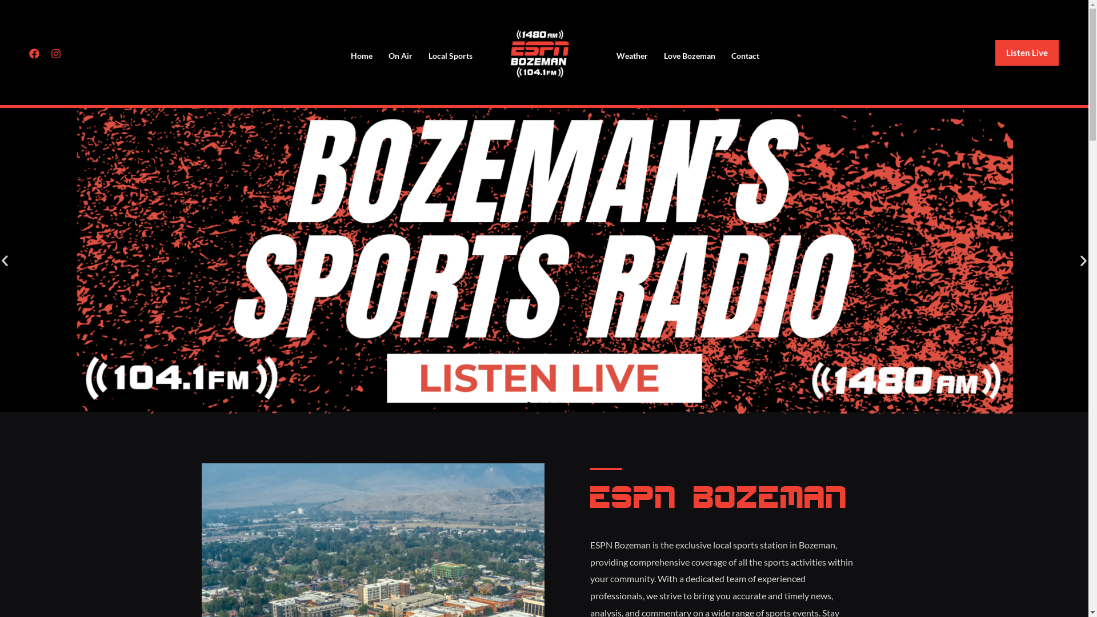 This screenshot has height=617, width=1097. What do you see at coordinates (362, 56) in the screenshot?
I see `Home` at bounding box center [362, 56].